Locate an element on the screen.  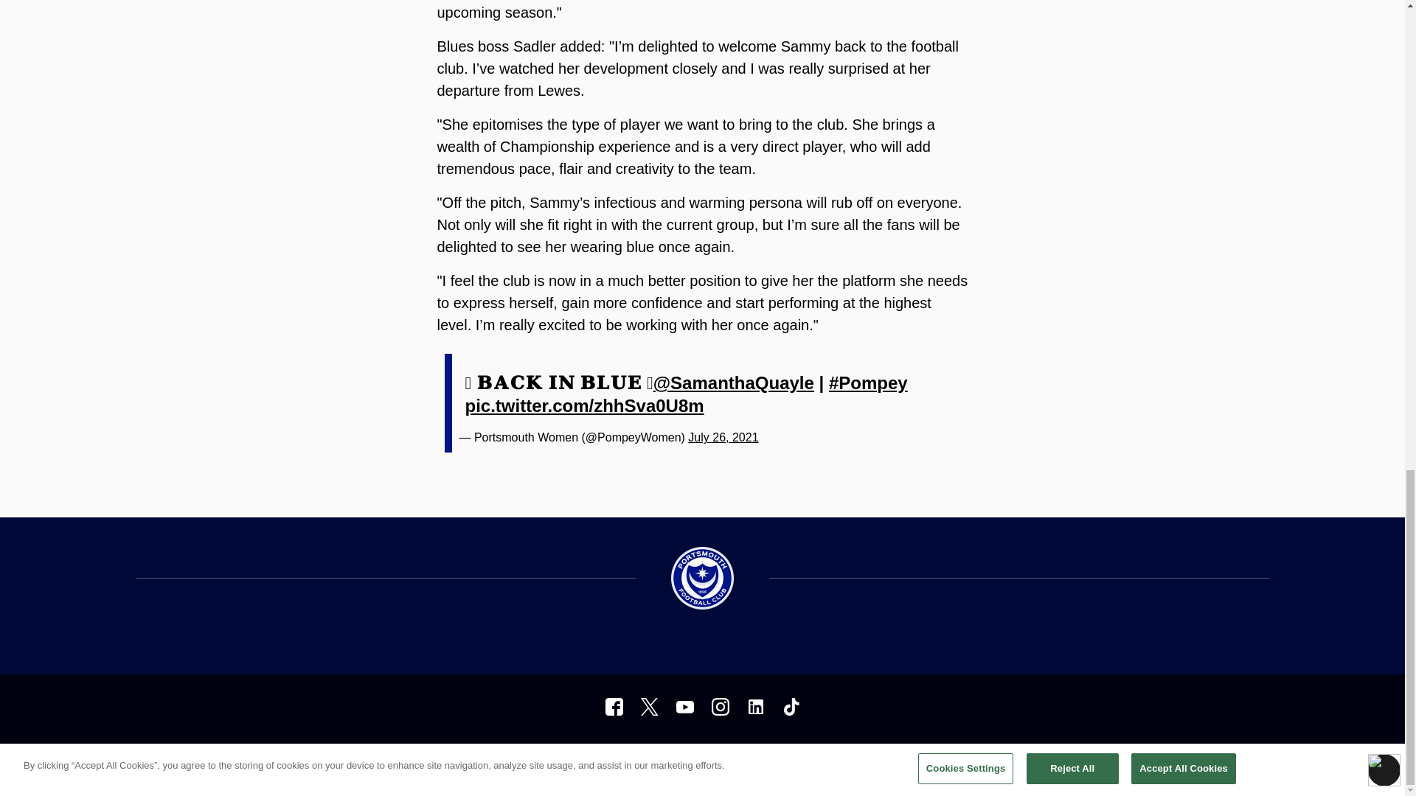
Brand Protection is located at coordinates (789, 757).